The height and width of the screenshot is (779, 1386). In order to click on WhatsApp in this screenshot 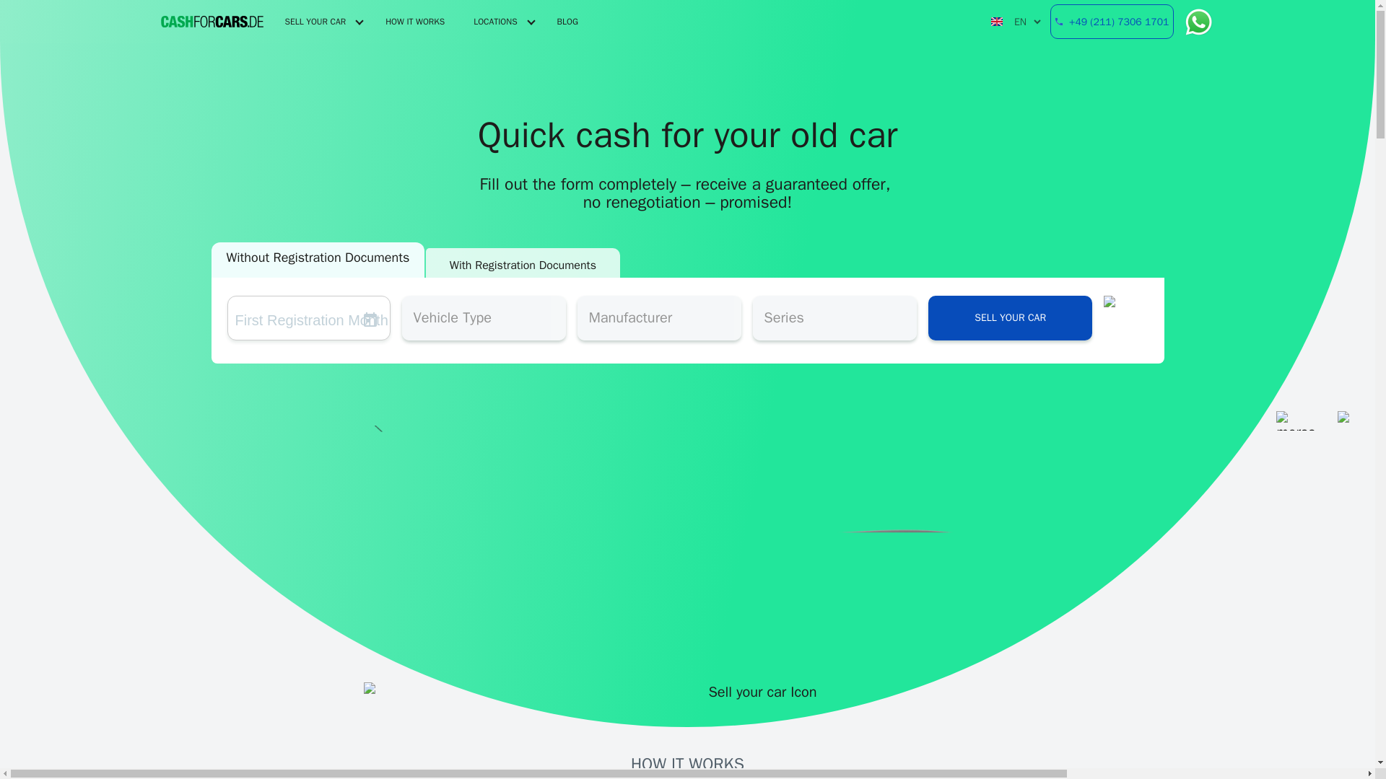, I will do `click(1194, 22)`.